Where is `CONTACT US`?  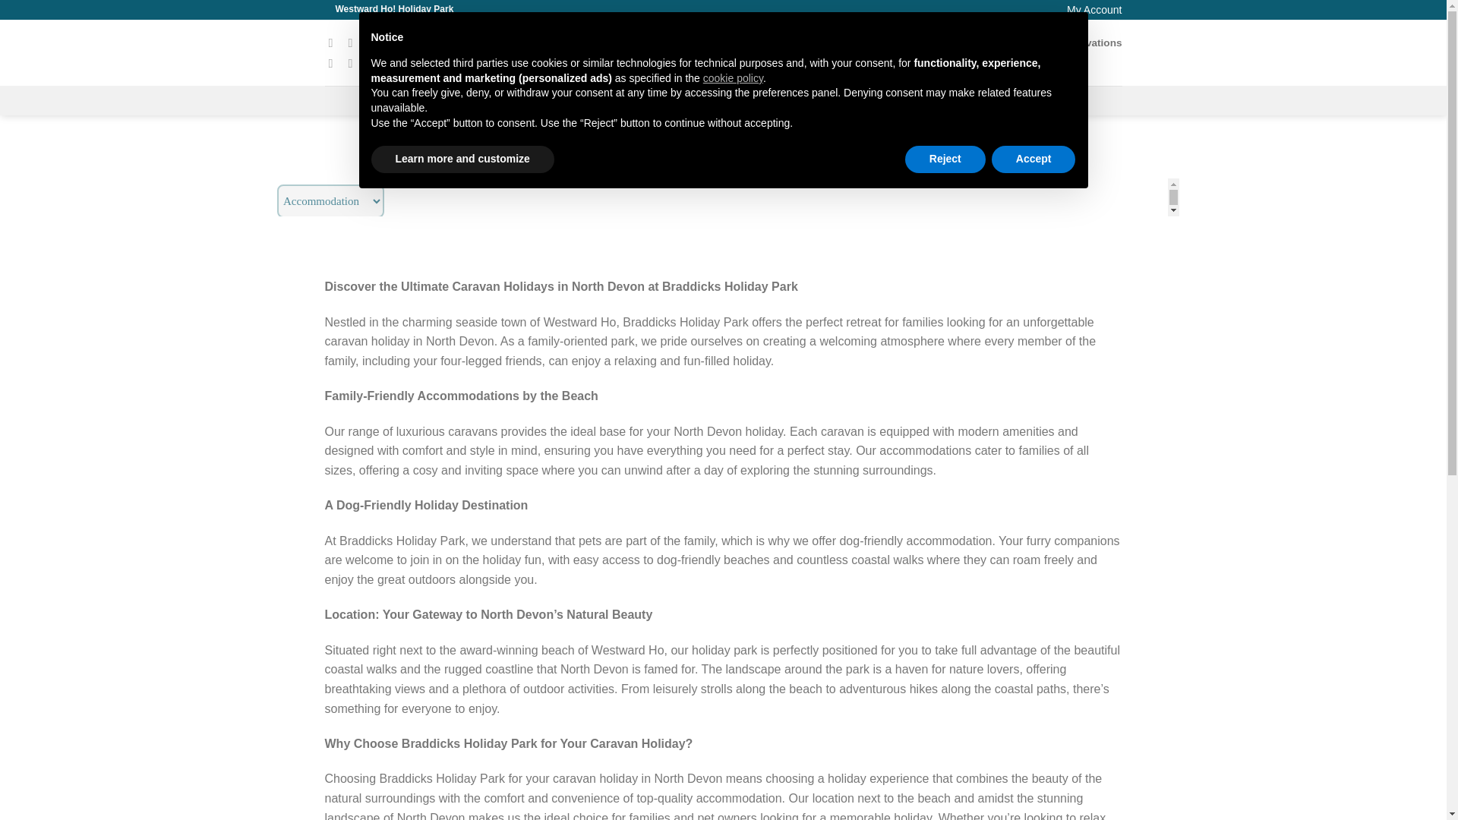 CONTACT US is located at coordinates (708, 100).